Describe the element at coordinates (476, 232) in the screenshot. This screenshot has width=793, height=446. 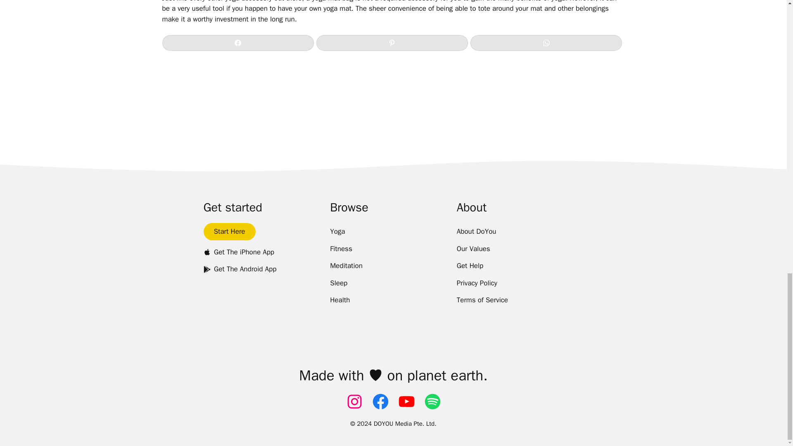
I see `About DoYou` at that location.